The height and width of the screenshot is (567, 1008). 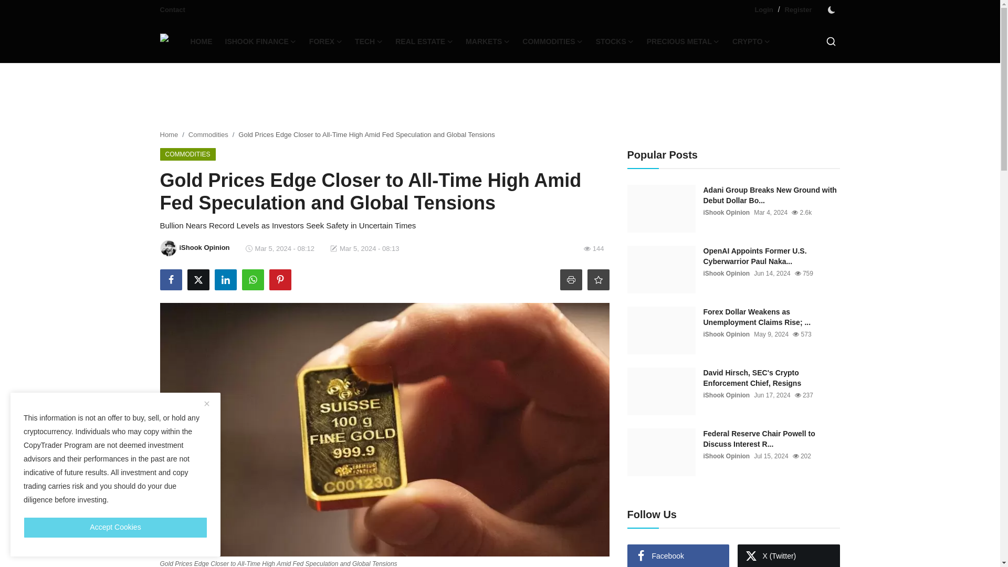 What do you see at coordinates (751, 41) in the screenshot?
I see `CRYPTO` at bounding box center [751, 41].